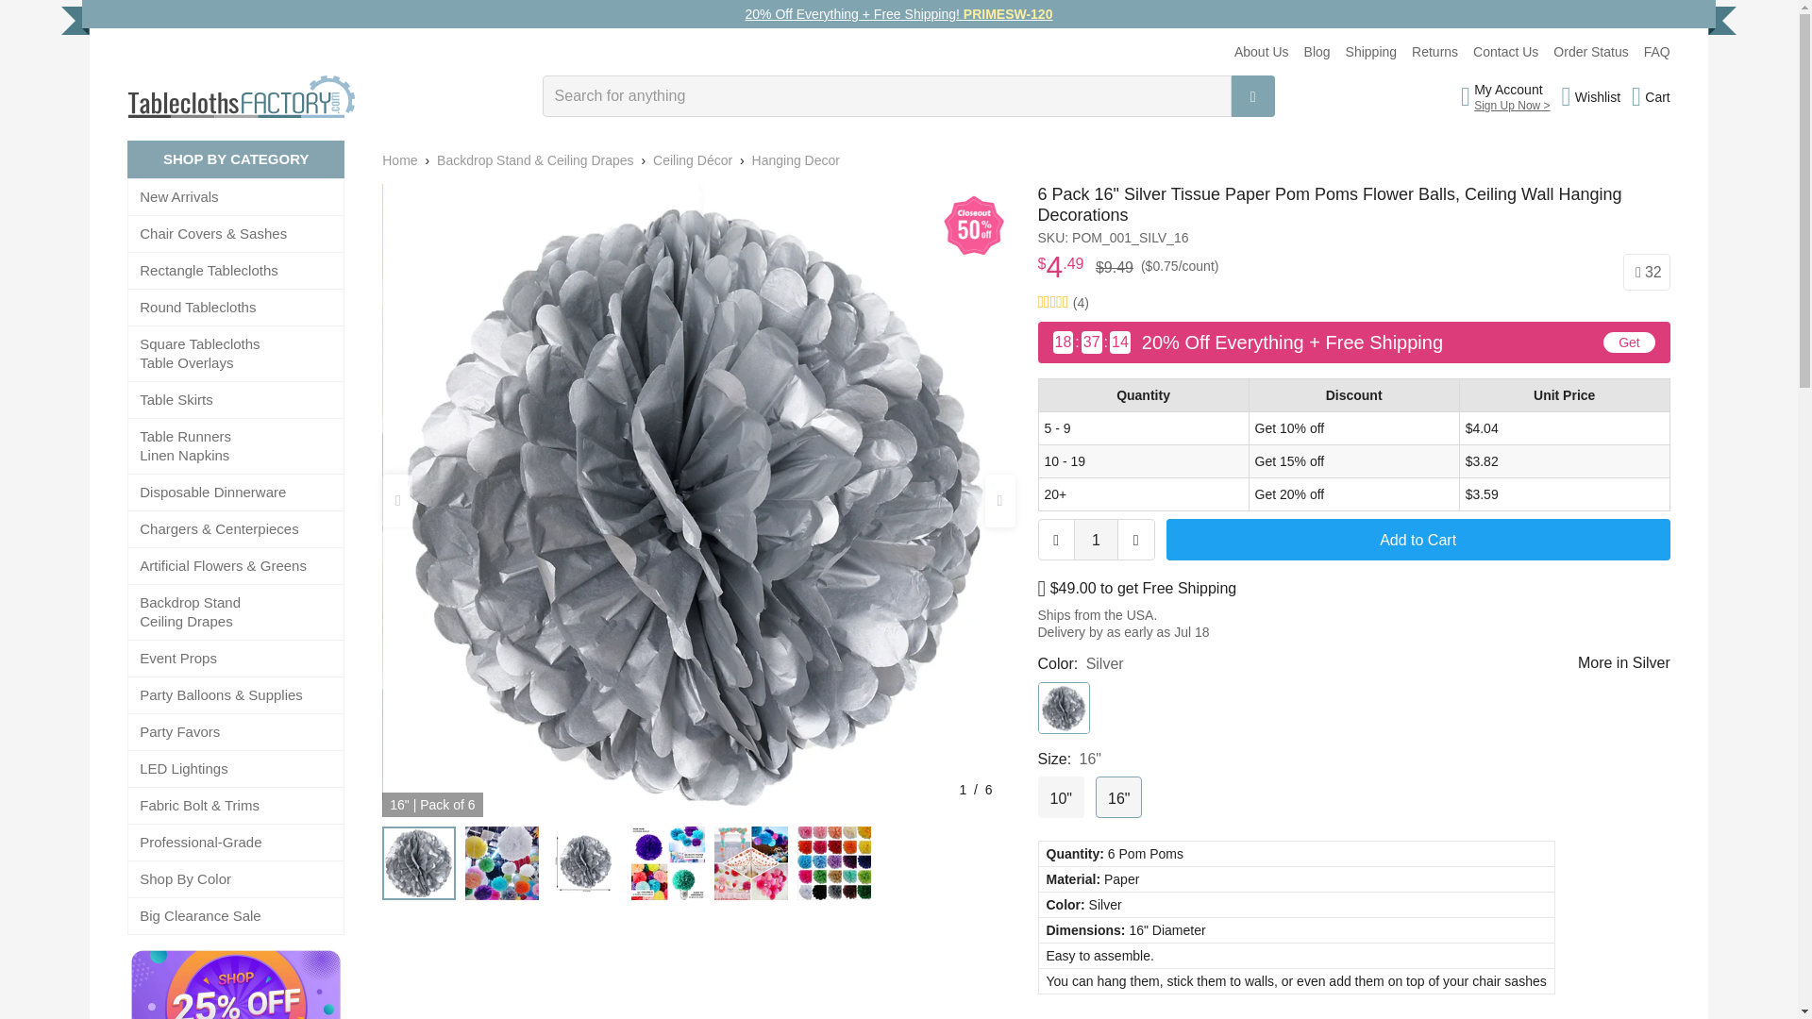 The image size is (1812, 1019). What do you see at coordinates (1261, 51) in the screenshot?
I see `About Us` at bounding box center [1261, 51].